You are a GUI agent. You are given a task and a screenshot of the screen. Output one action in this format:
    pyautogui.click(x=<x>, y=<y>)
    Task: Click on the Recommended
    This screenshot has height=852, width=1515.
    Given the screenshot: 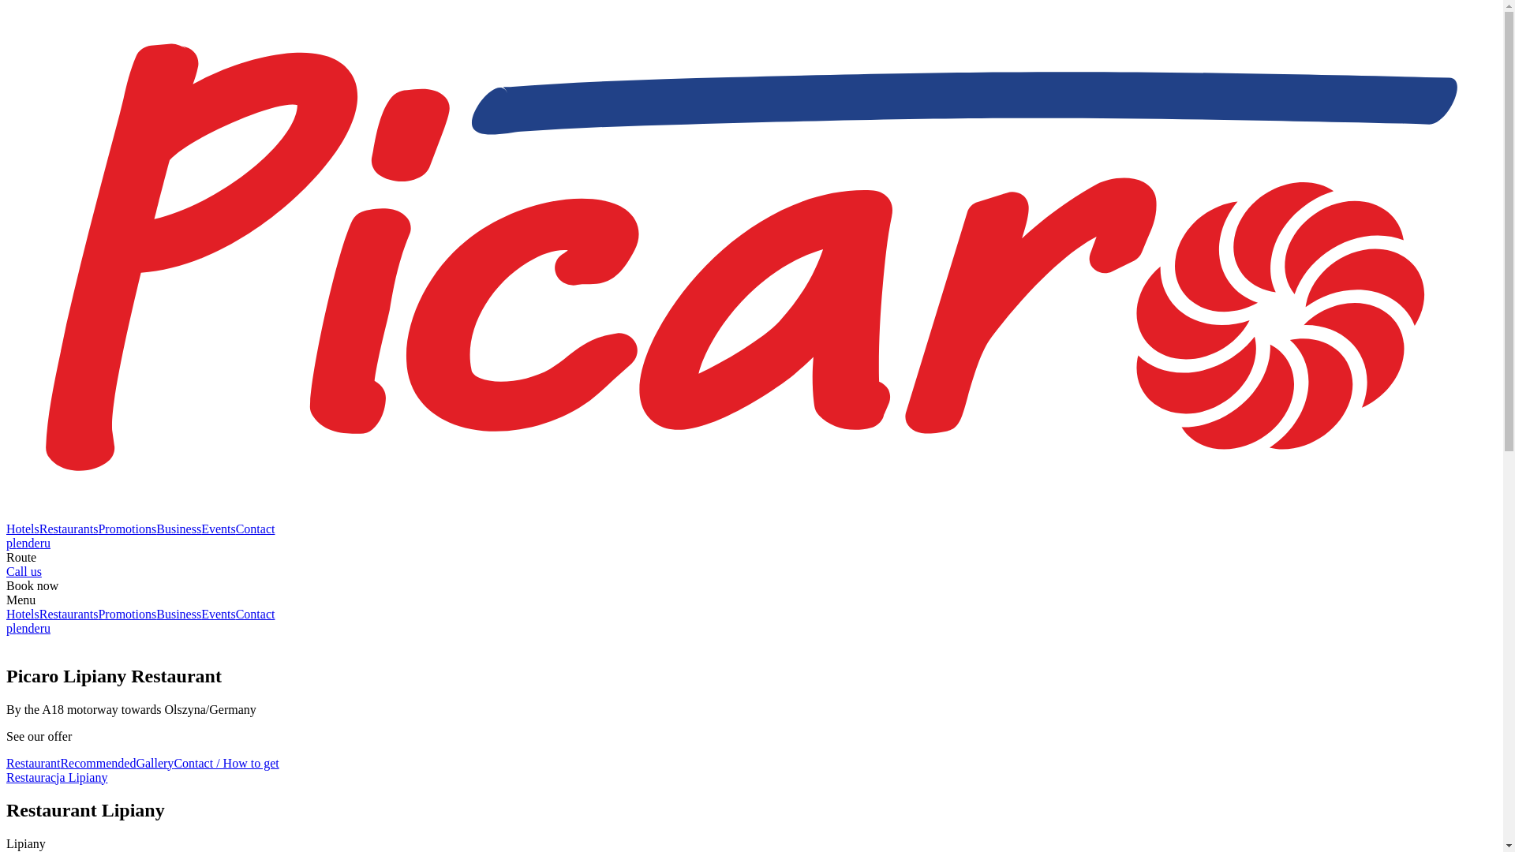 What is the action you would take?
    pyautogui.click(x=98, y=764)
    